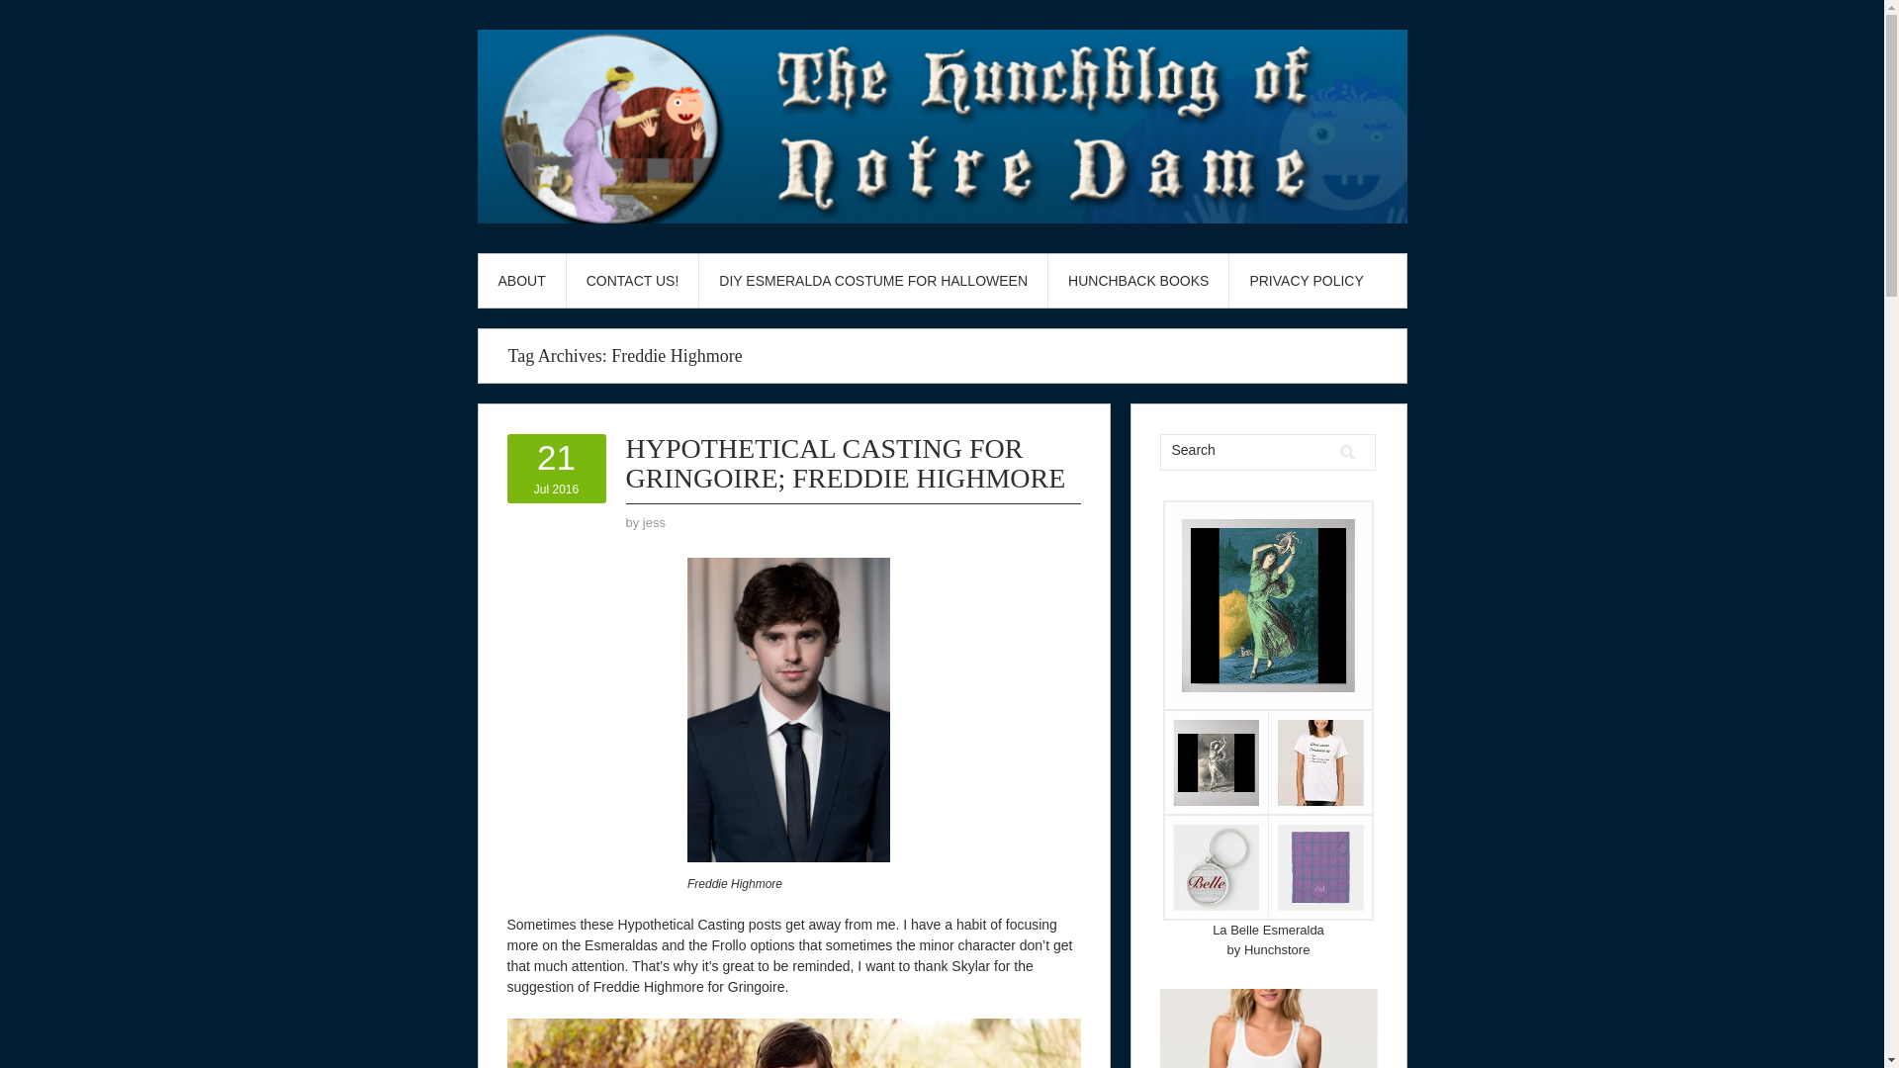  What do you see at coordinates (1347, 452) in the screenshot?
I see `Search` at bounding box center [1347, 452].